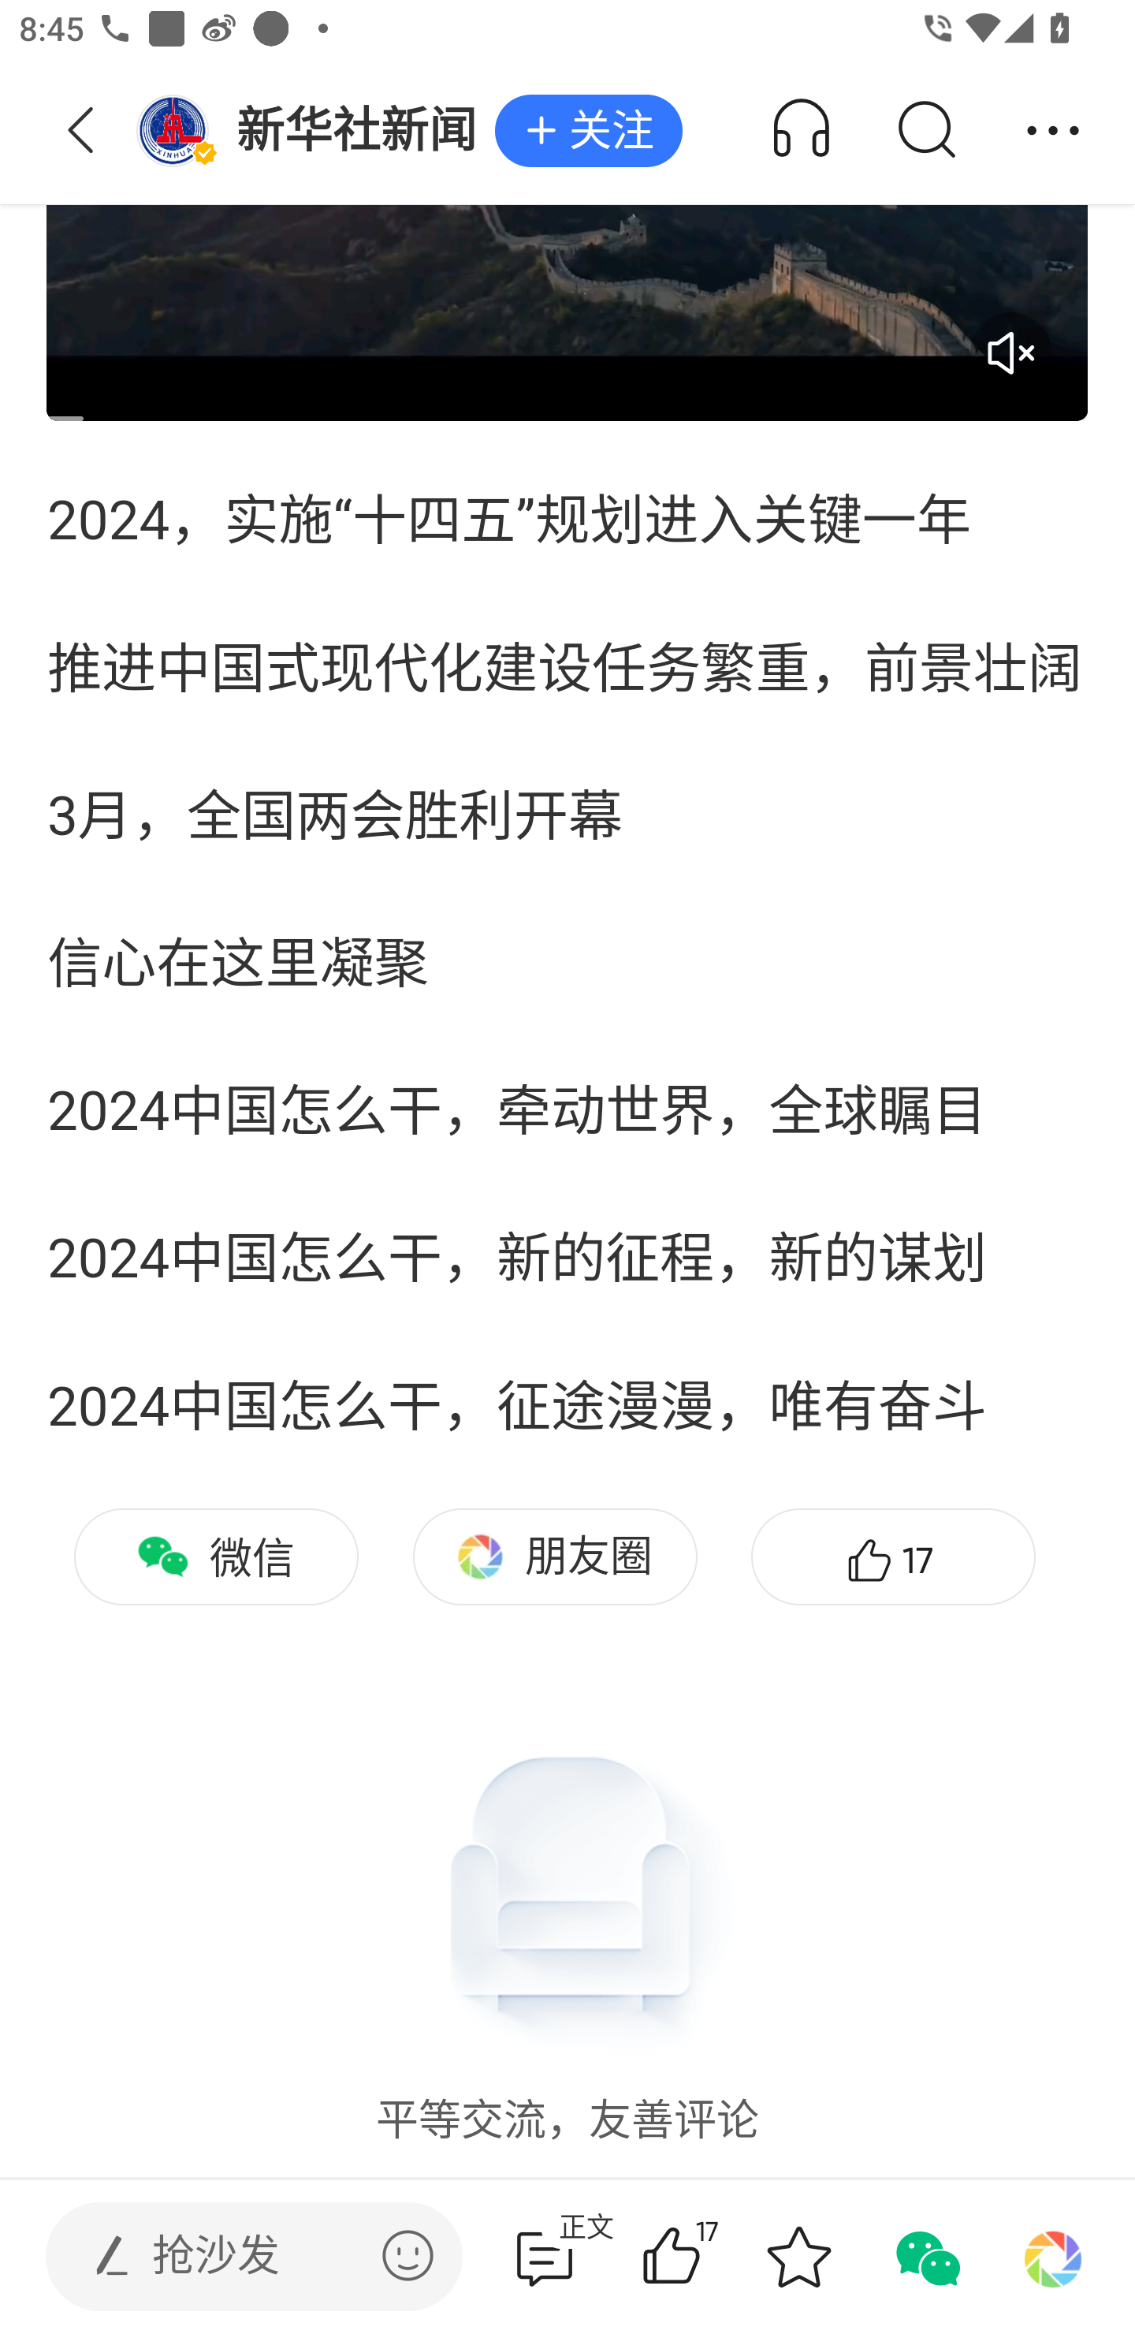  What do you see at coordinates (925, 131) in the screenshot?
I see `搜索 ` at bounding box center [925, 131].